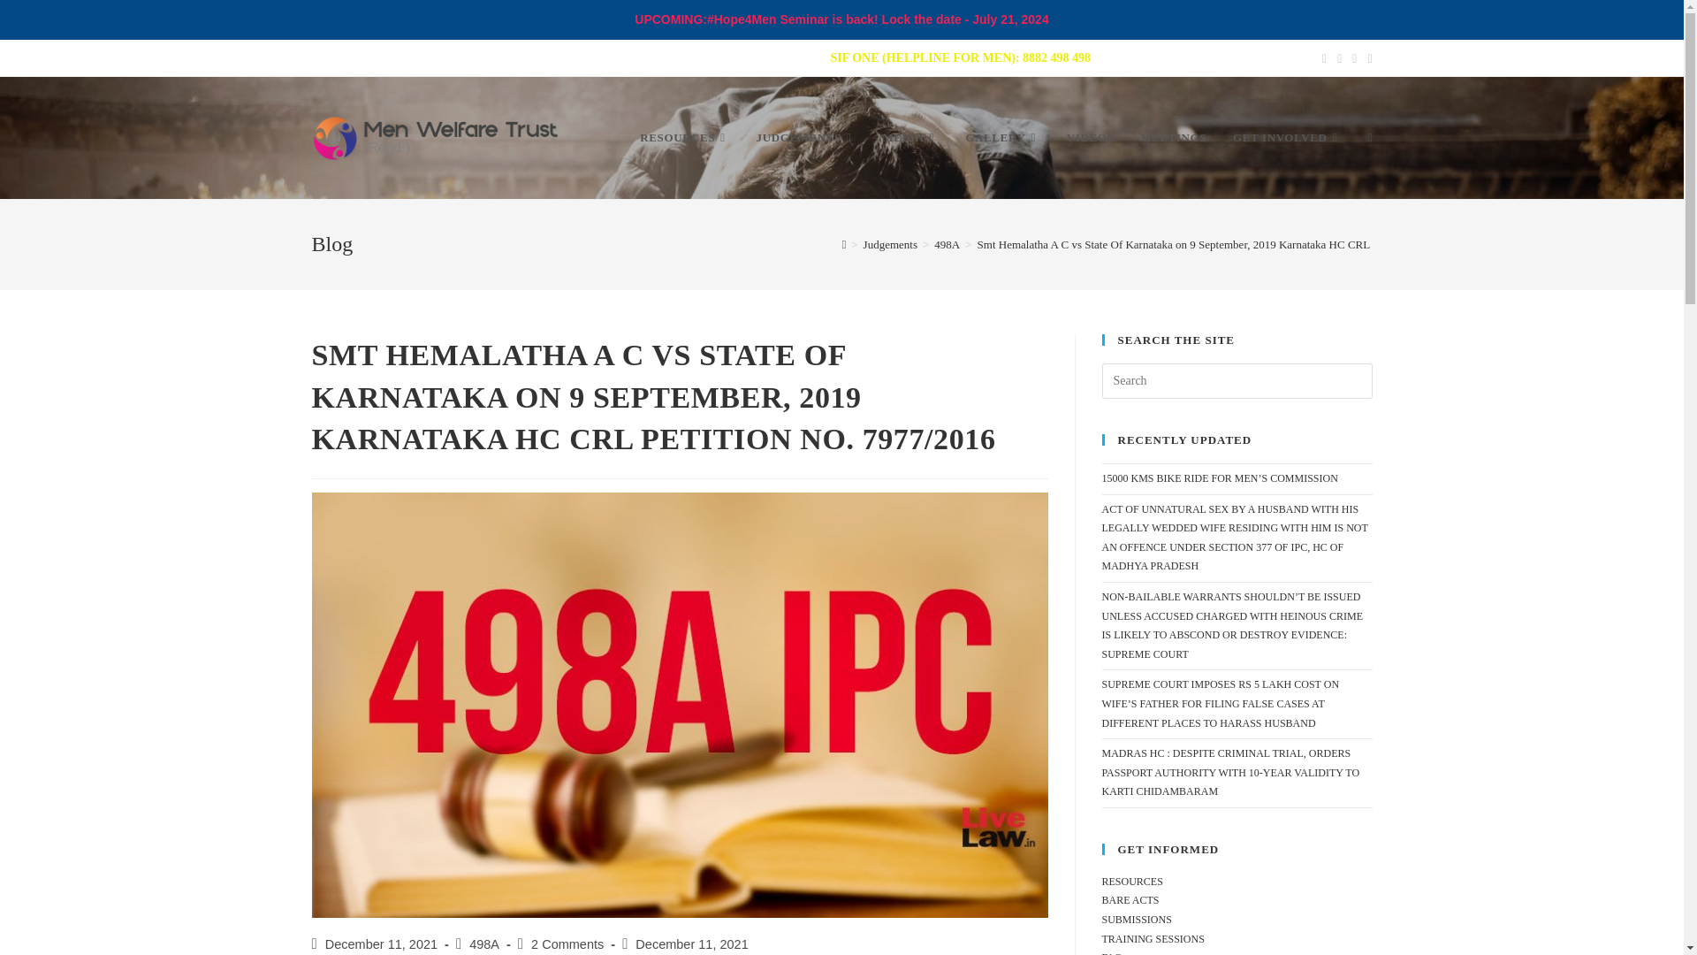 This screenshot has width=1697, height=955. What do you see at coordinates (638, 57) in the screenshot?
I see `BLOGS` at bounding box center [638, 57].